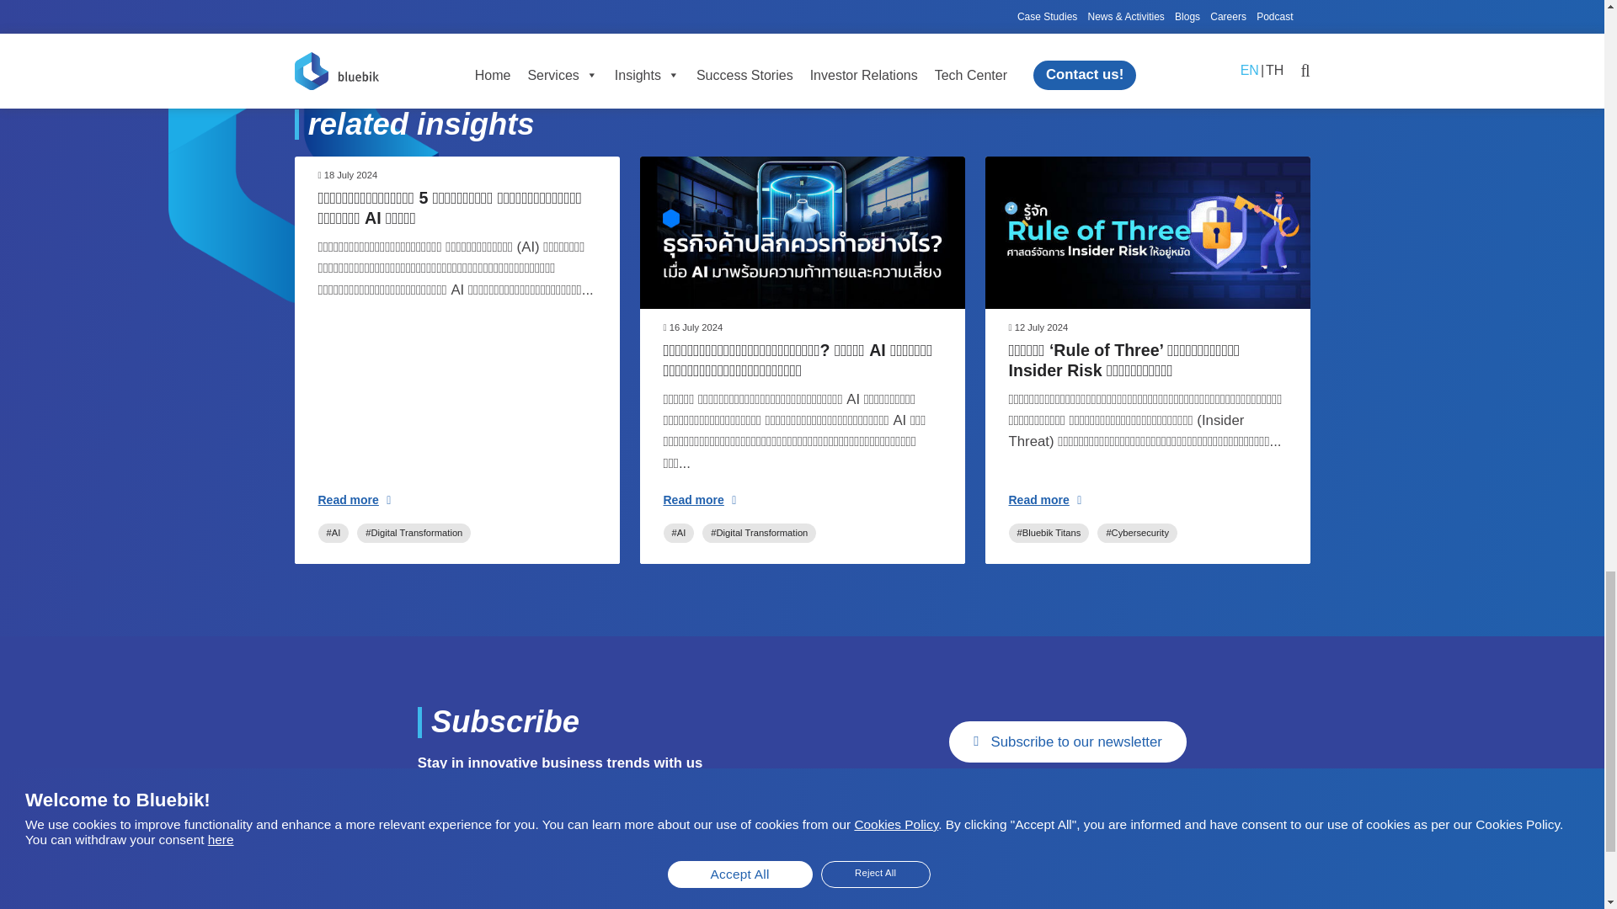  Describe the element at coordinates (700, 500) in the screenshot. I see `Read more` at that location.